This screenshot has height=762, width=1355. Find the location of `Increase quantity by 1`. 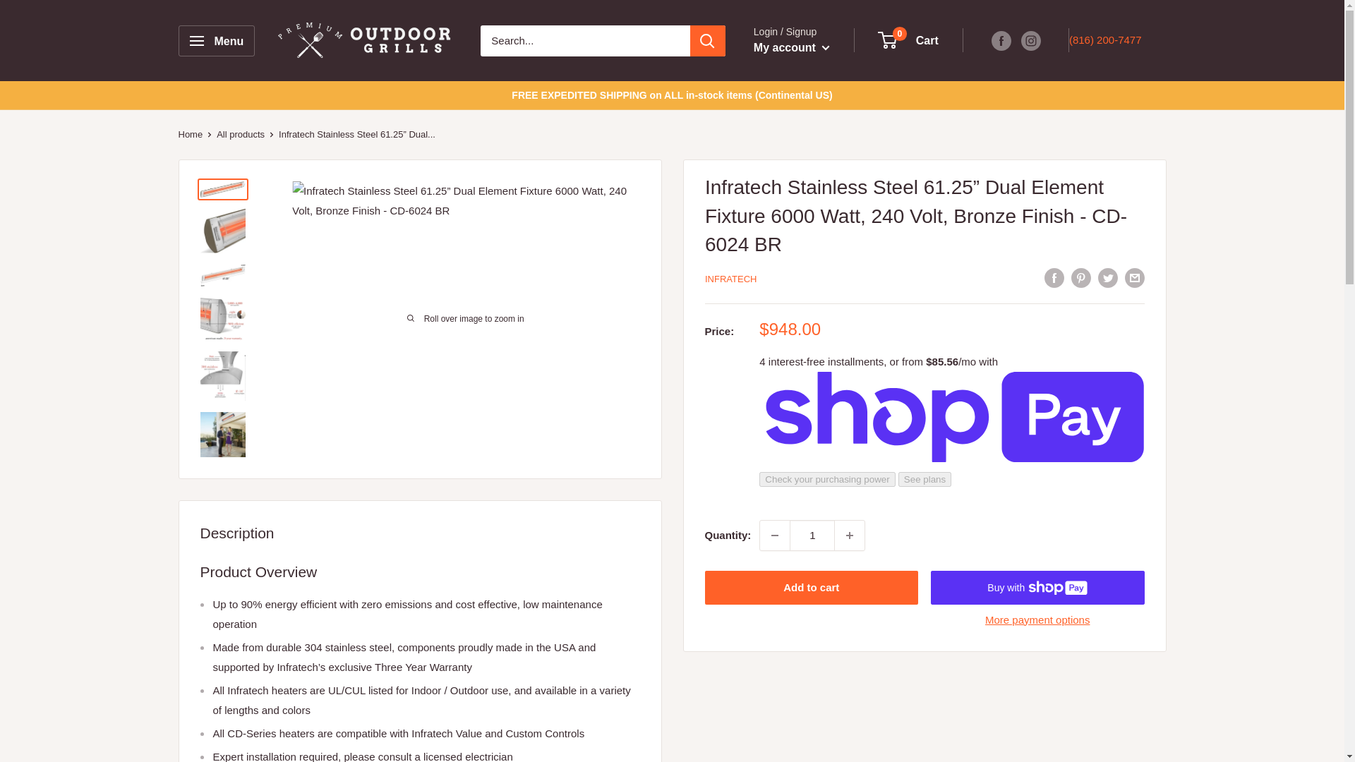

Increase quantity by 1 is located at coordinates (849, 535).